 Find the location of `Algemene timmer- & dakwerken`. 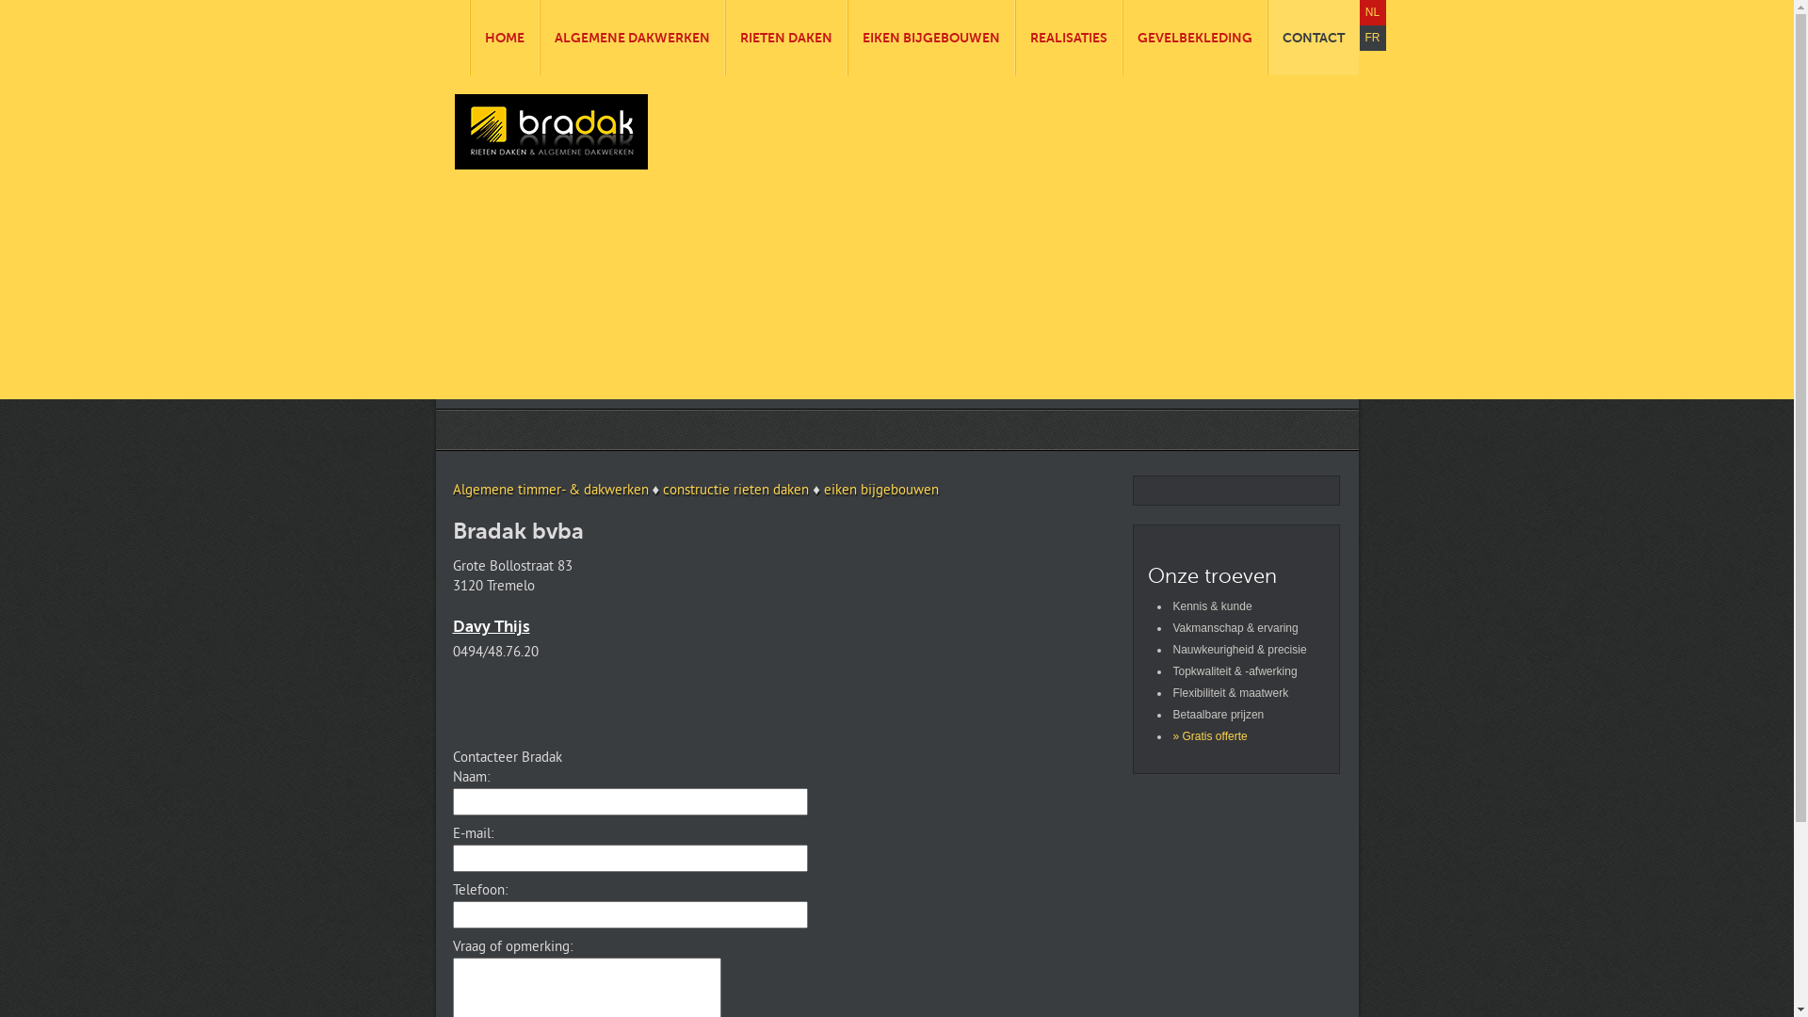

Algemene timmer- & dakwerken is located at coordinates (550, 492).